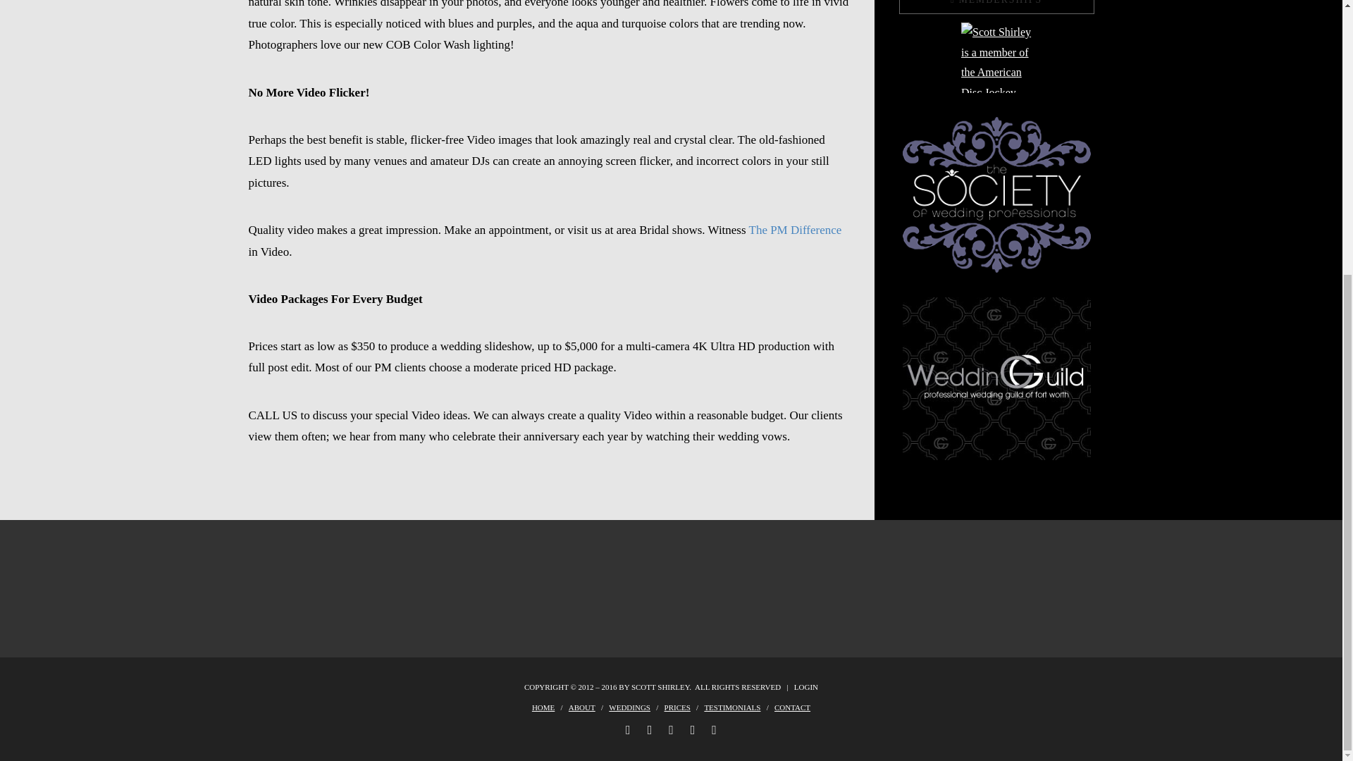 This screenshot has height=761, width=1353. I want to click on Pinterest, so click(714, 730).